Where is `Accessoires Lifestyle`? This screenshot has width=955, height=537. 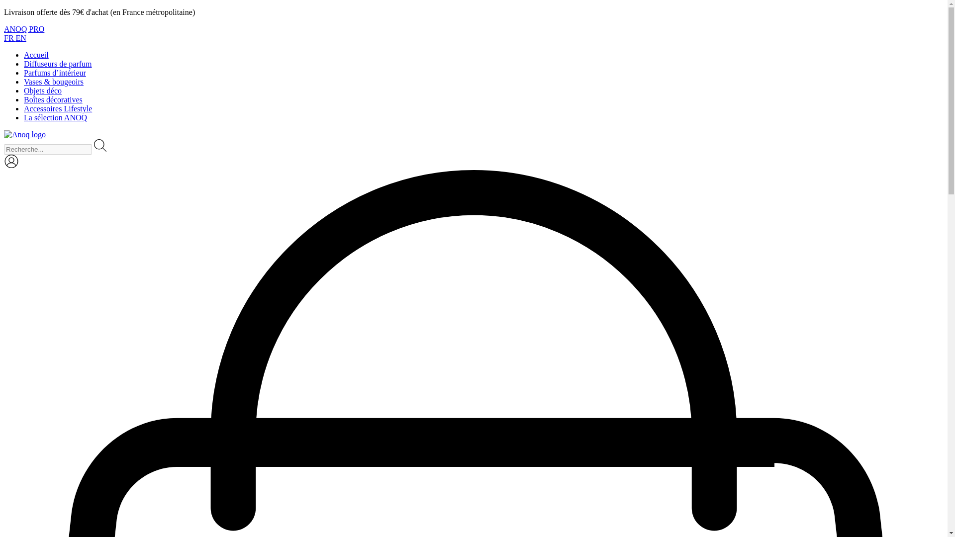 Accessoires Lifestyle is located at coordinates (58, 108).